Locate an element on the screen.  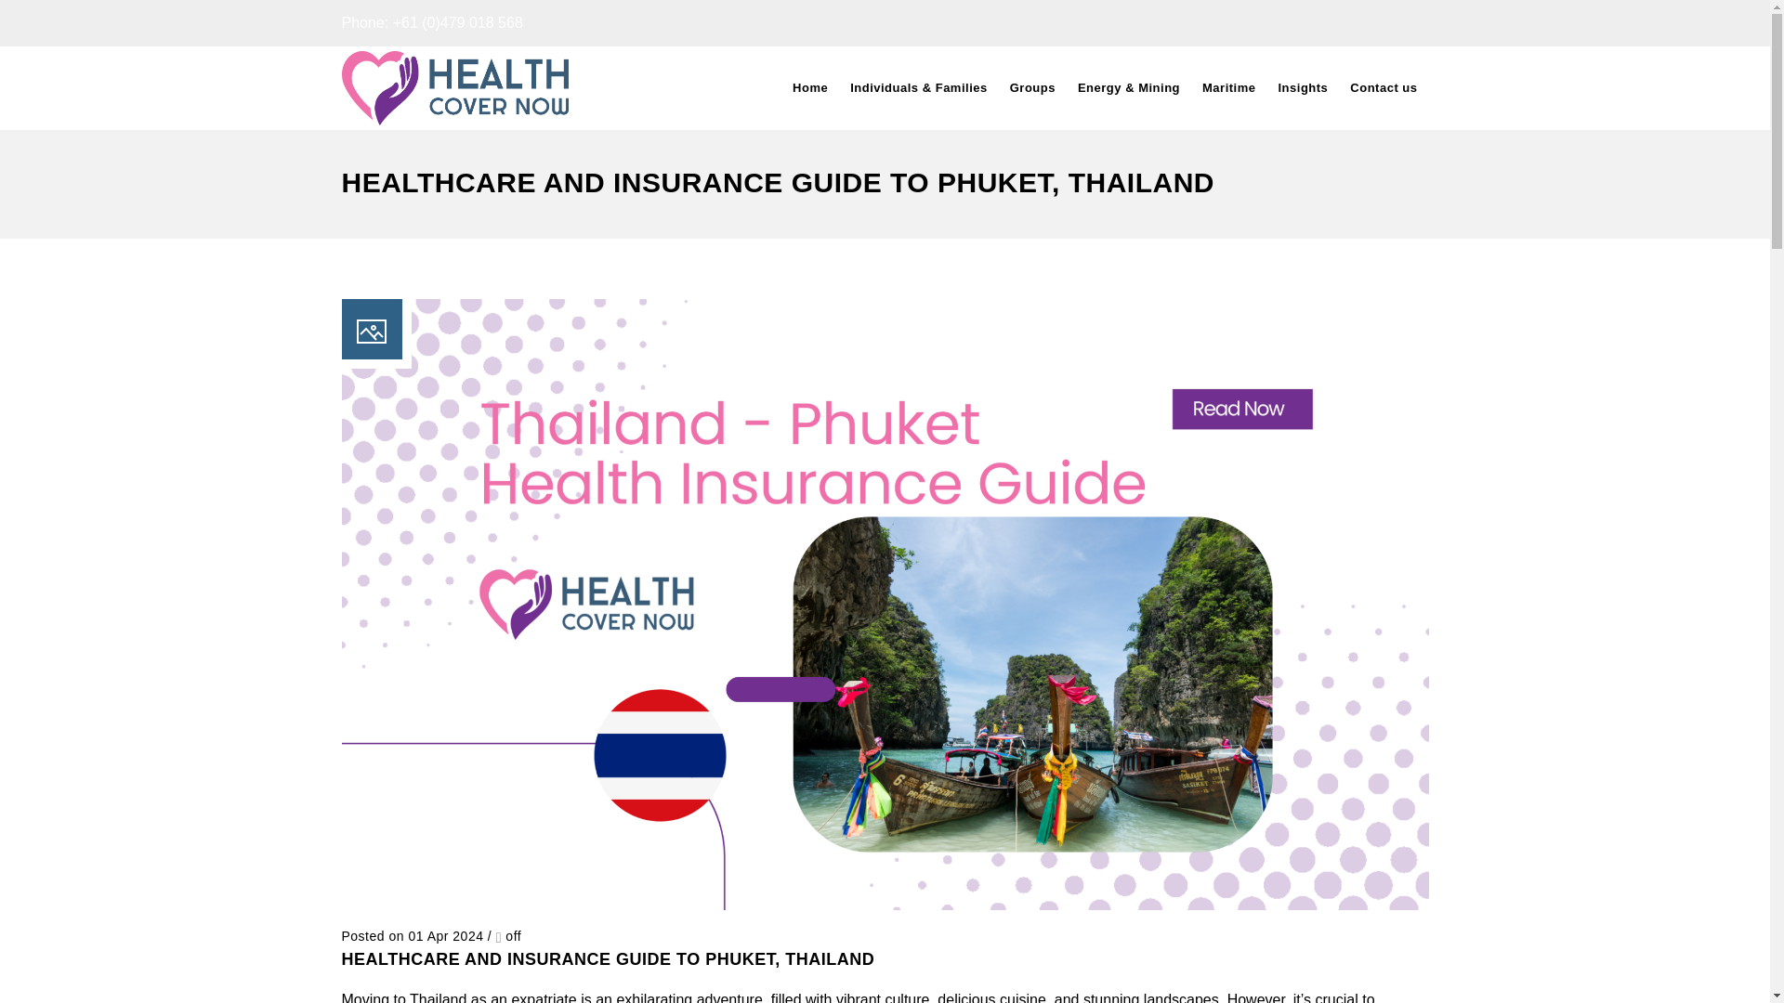
Health Cover Now is located at coordinates (455, 88).